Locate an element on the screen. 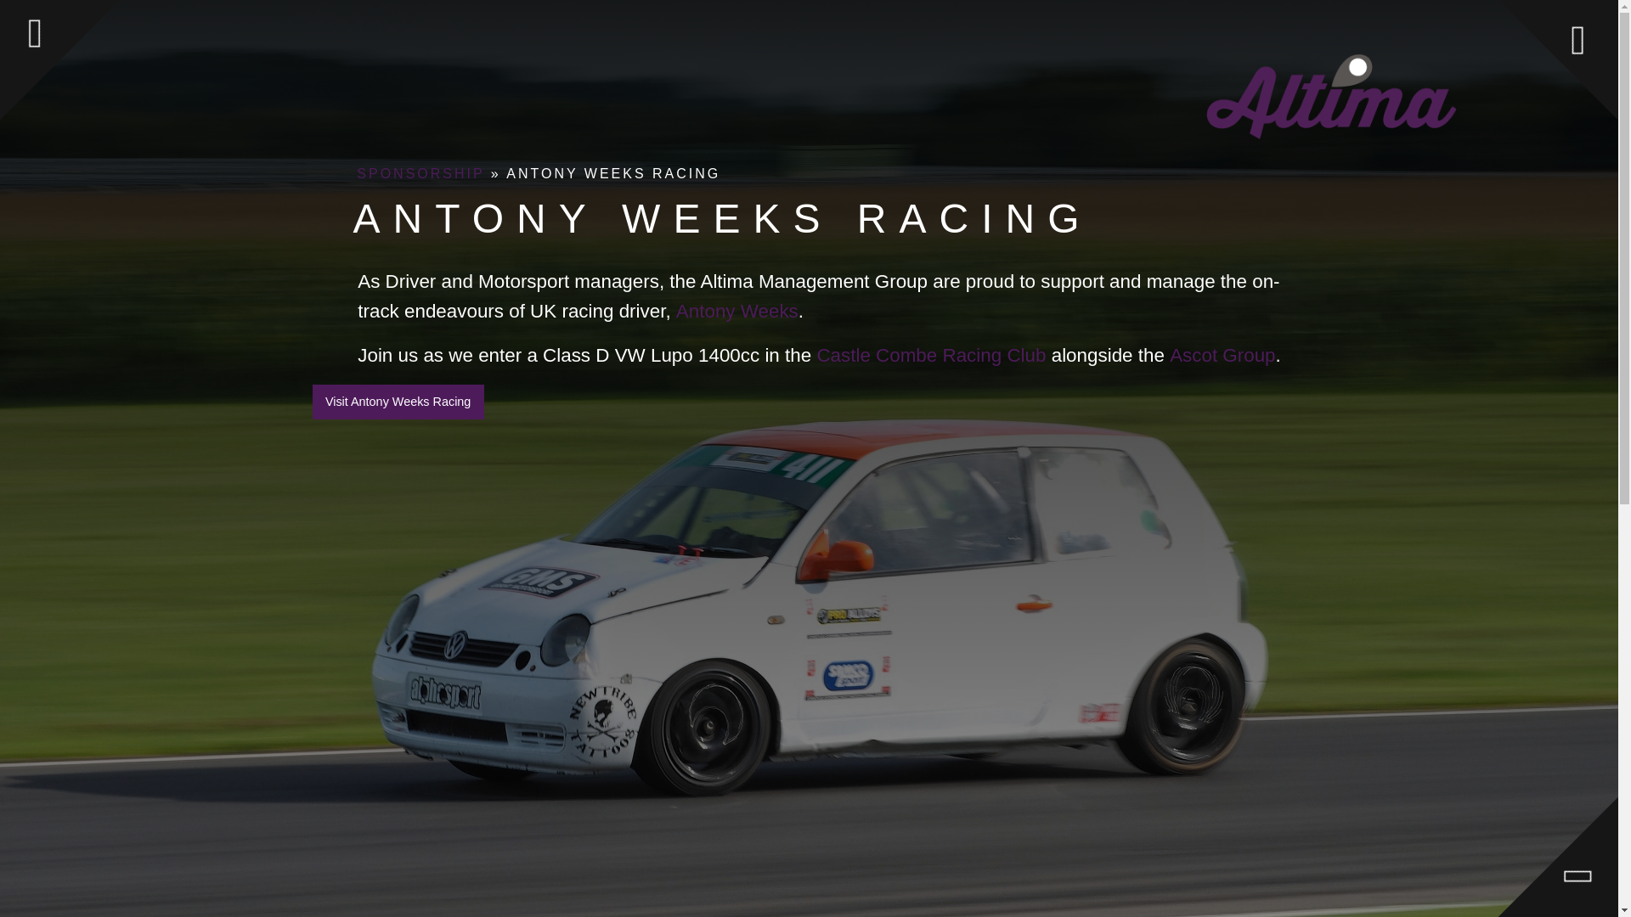  Visit the Antony Weeks Racing website provided by Altima is located at coordinates (737, 311).